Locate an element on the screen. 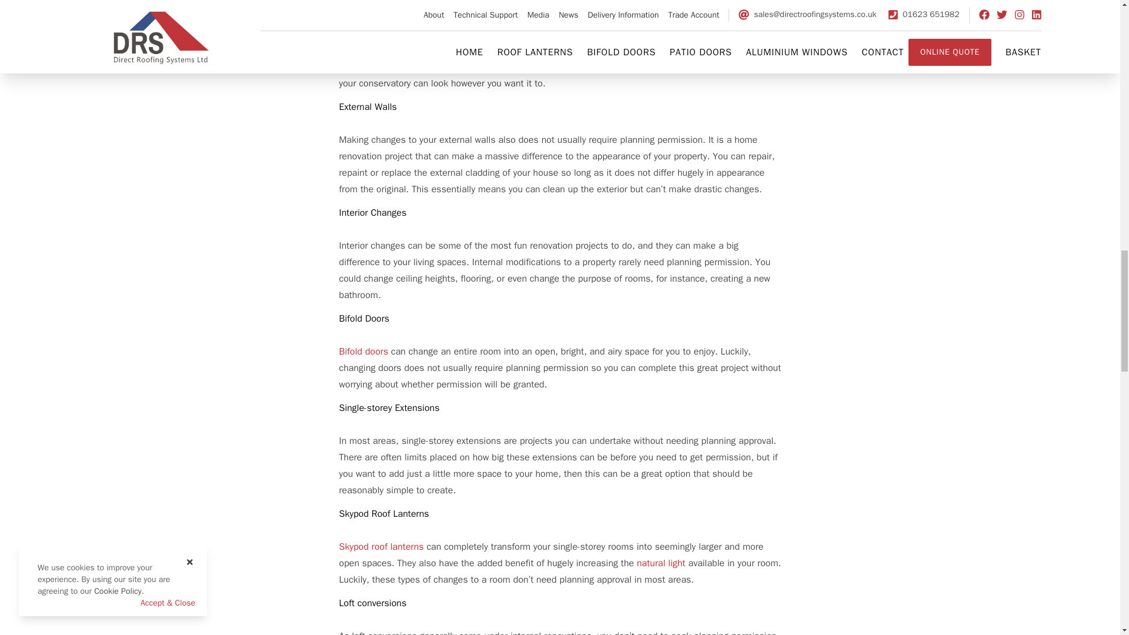 The image size is (1129, 635). natural light is located at coordinates (661, 563).